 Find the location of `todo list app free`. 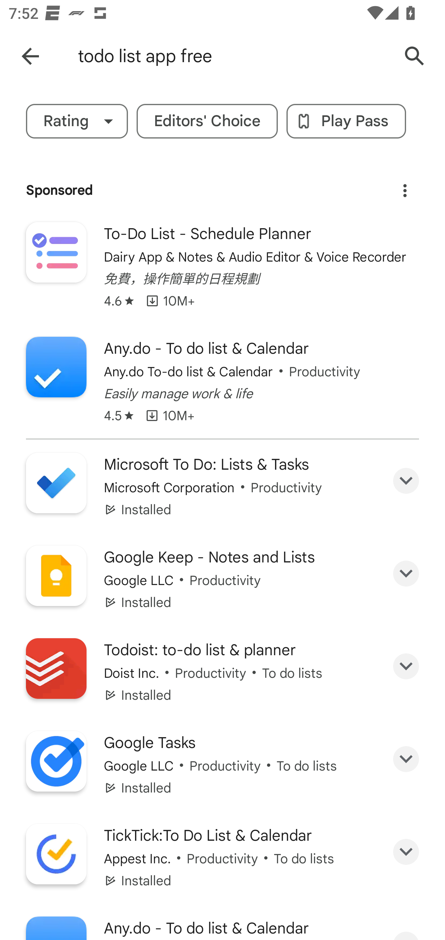

todo list app free is located at coordinates (233, 56).